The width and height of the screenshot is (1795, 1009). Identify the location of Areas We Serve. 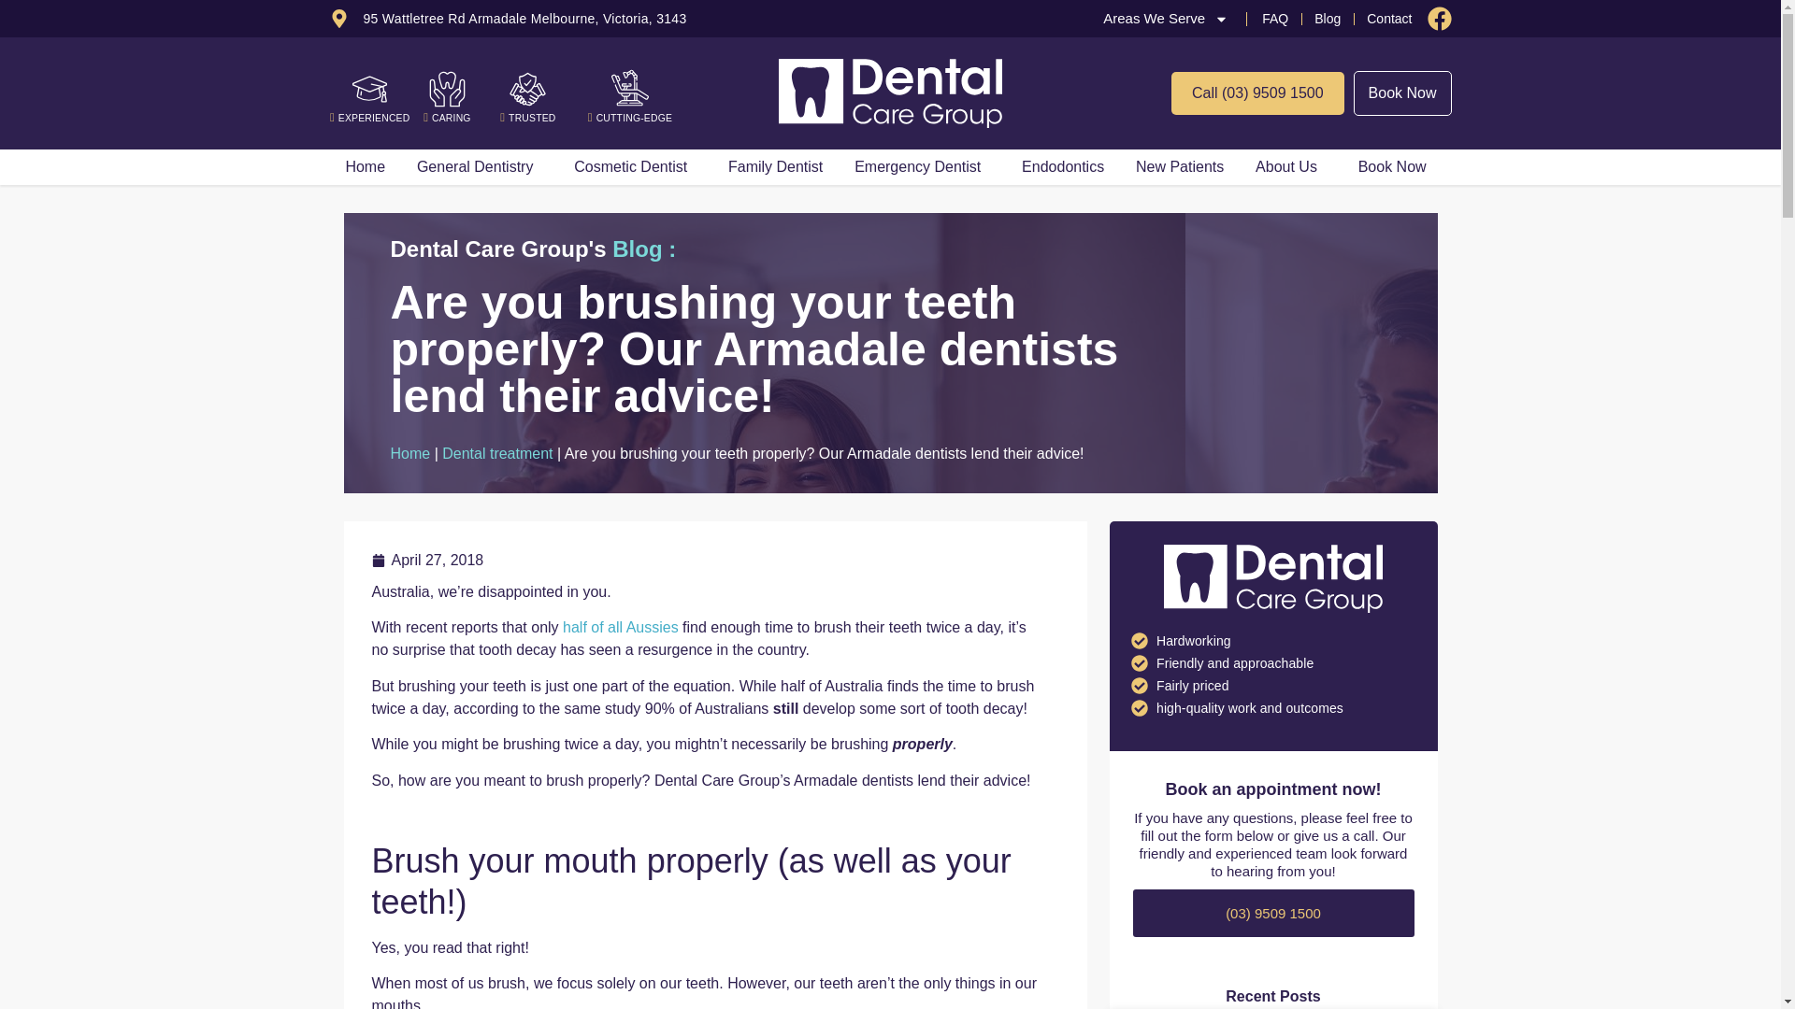
(1166, 19).